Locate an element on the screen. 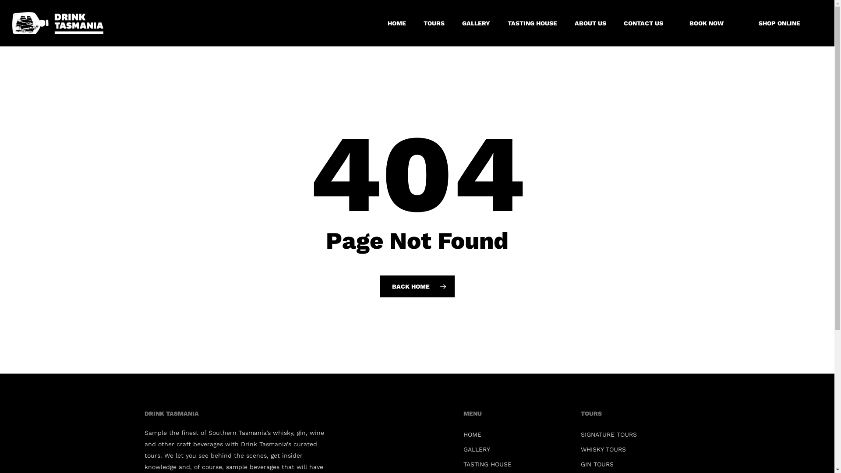 This screenshot has height=473, width=841. ABOUT US is located at coordinates (590, 23).